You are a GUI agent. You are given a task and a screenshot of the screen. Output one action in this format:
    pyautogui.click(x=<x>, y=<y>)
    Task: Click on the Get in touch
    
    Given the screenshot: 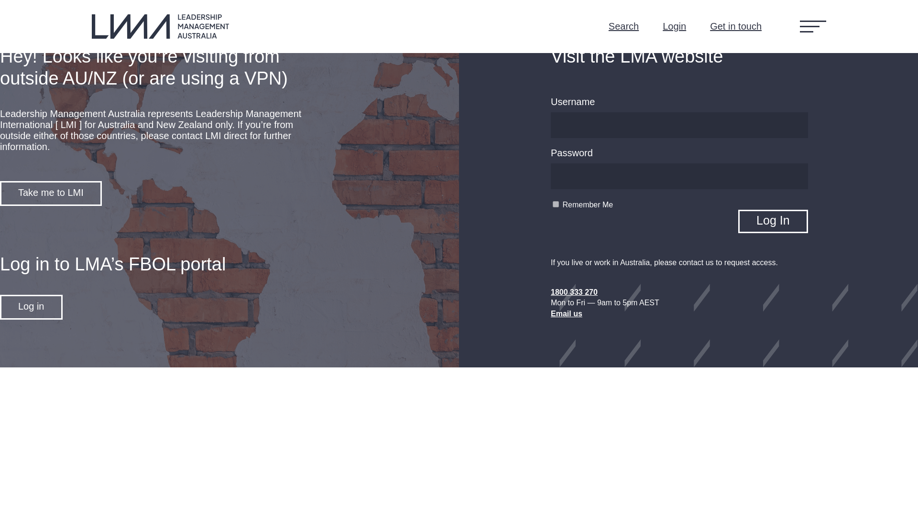 What is the action you would take?
    pyautogui.click(x=735, y=26)
    